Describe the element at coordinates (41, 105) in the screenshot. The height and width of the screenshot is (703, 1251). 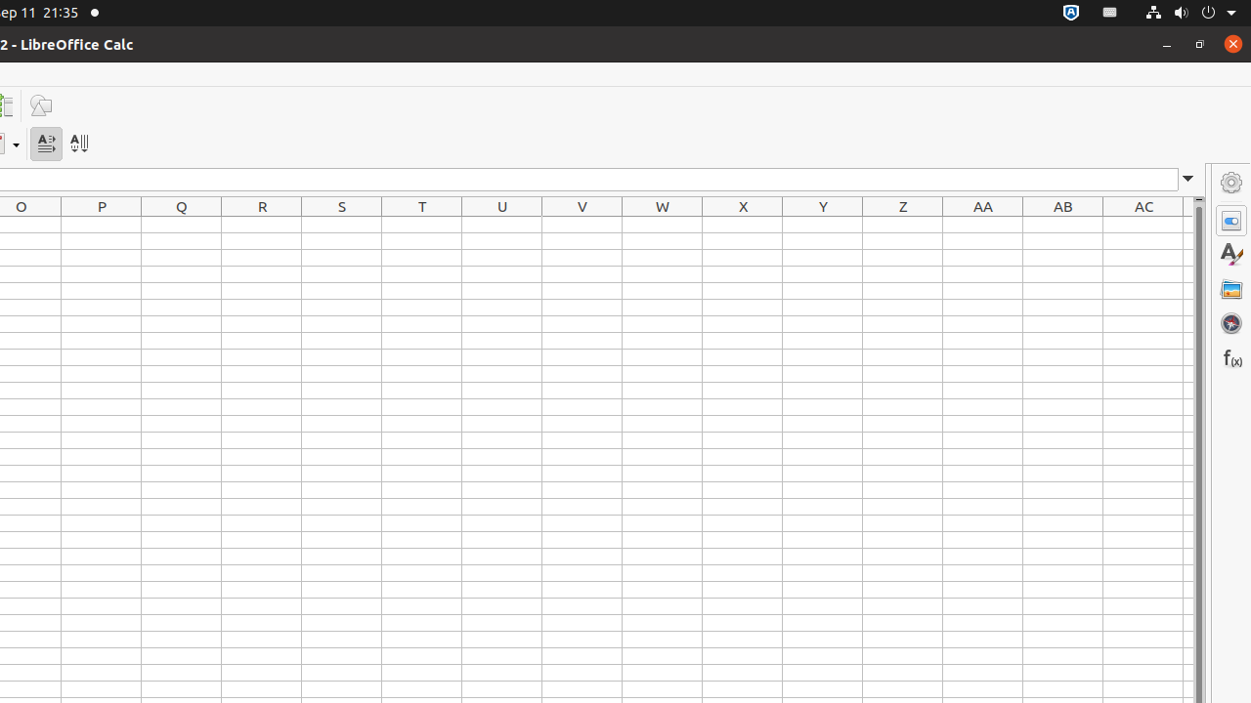
I see `Draw Functions` at that location.